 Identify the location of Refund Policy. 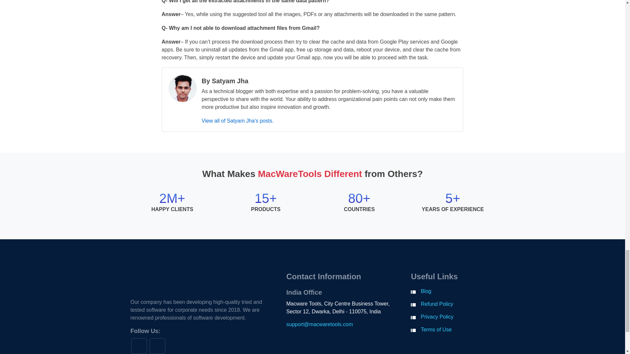
(437, 304).